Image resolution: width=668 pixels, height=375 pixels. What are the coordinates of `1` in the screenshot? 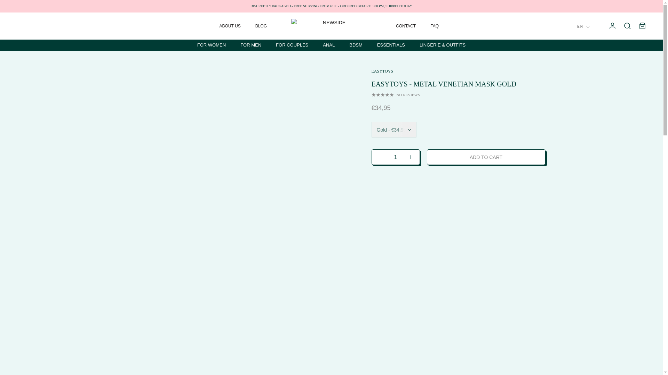 It's located at (396, 157).